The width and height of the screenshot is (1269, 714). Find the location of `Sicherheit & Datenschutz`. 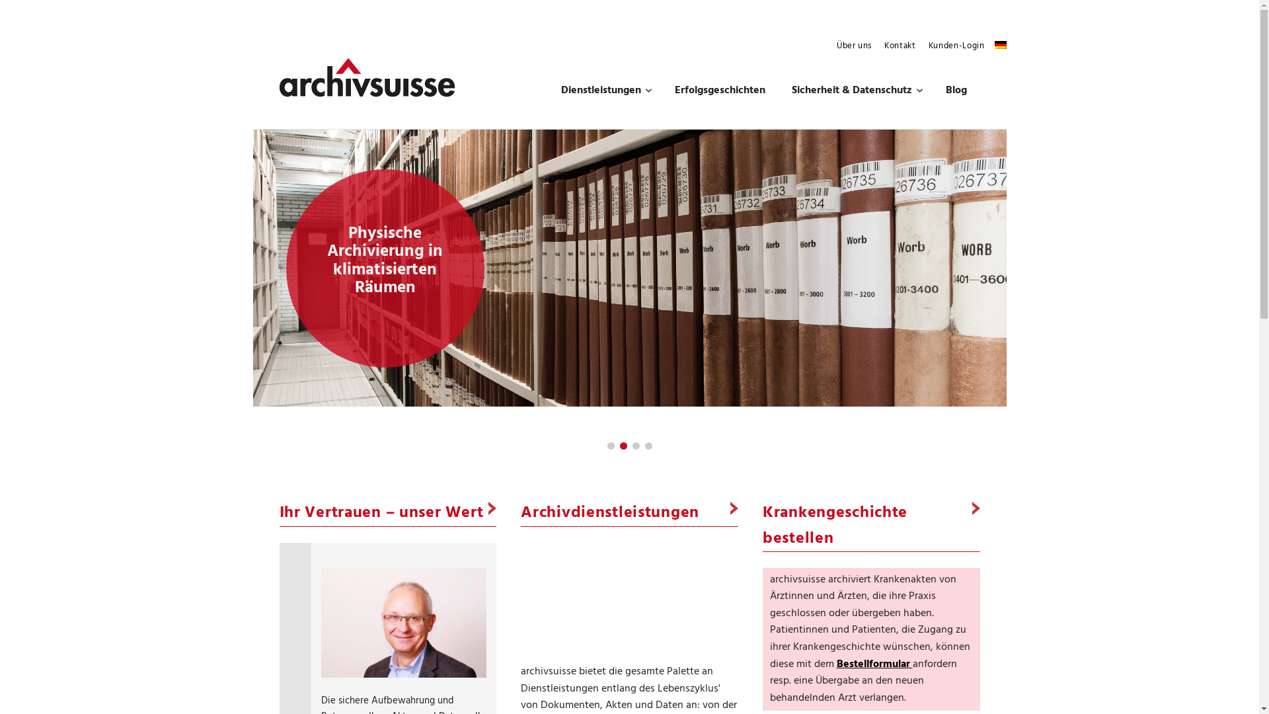

Sicherheit & Datenschutz is located at coordinates (855, 91).